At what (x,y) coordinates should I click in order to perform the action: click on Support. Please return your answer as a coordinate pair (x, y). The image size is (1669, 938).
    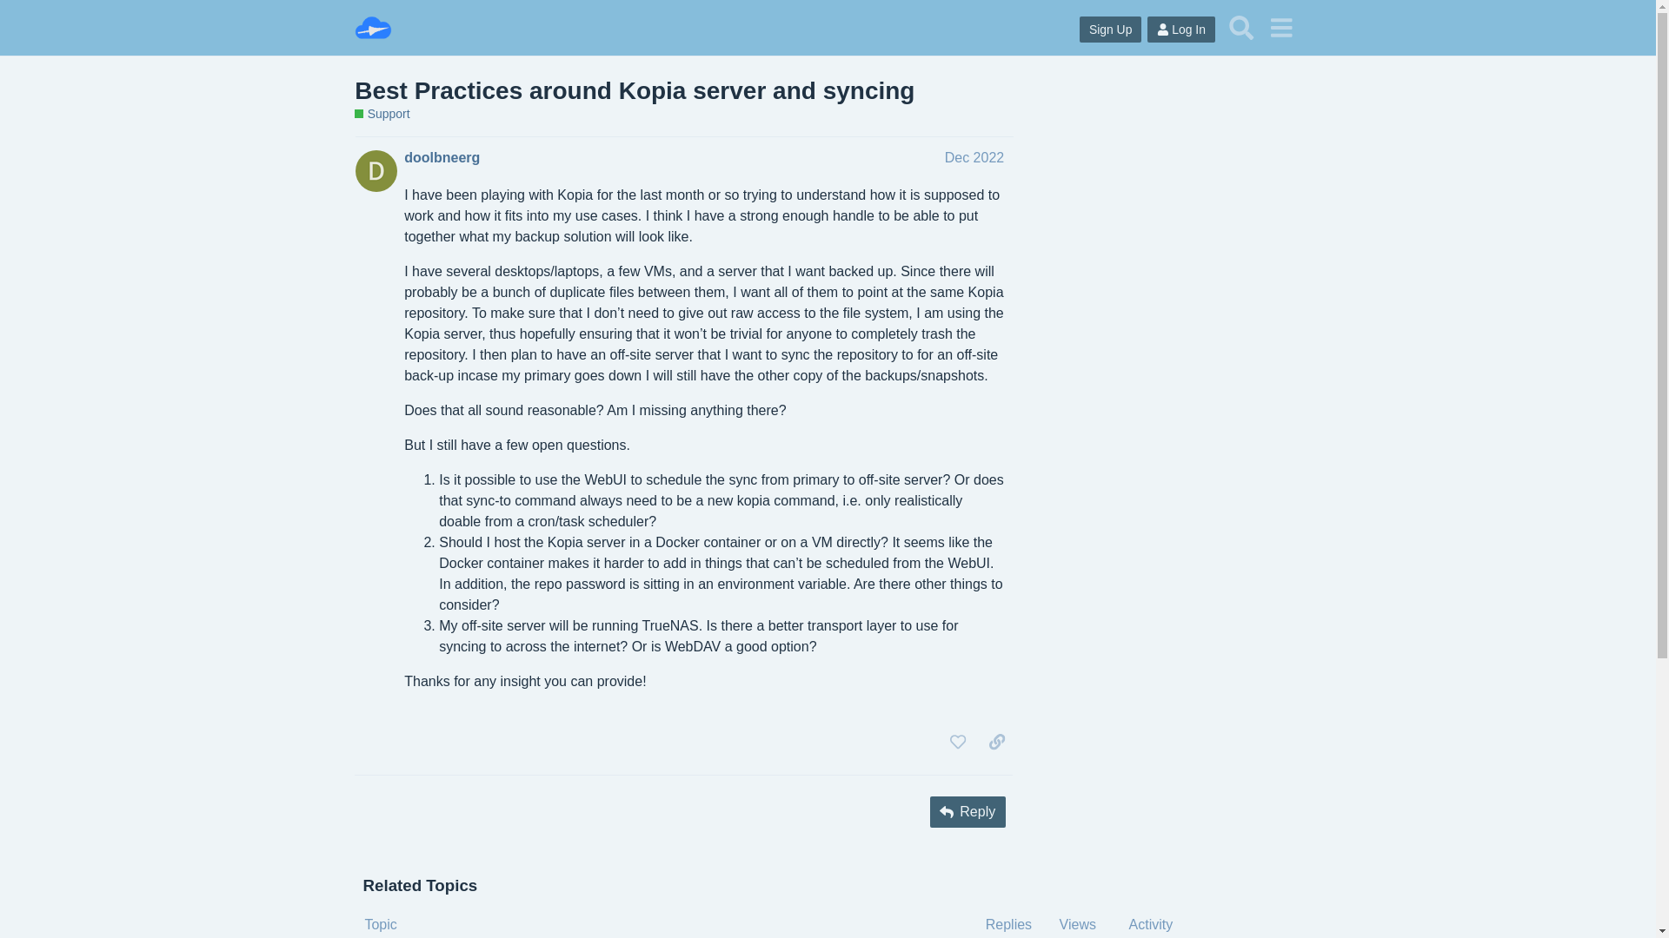
    Looking at the image, I should click on (381, 115).